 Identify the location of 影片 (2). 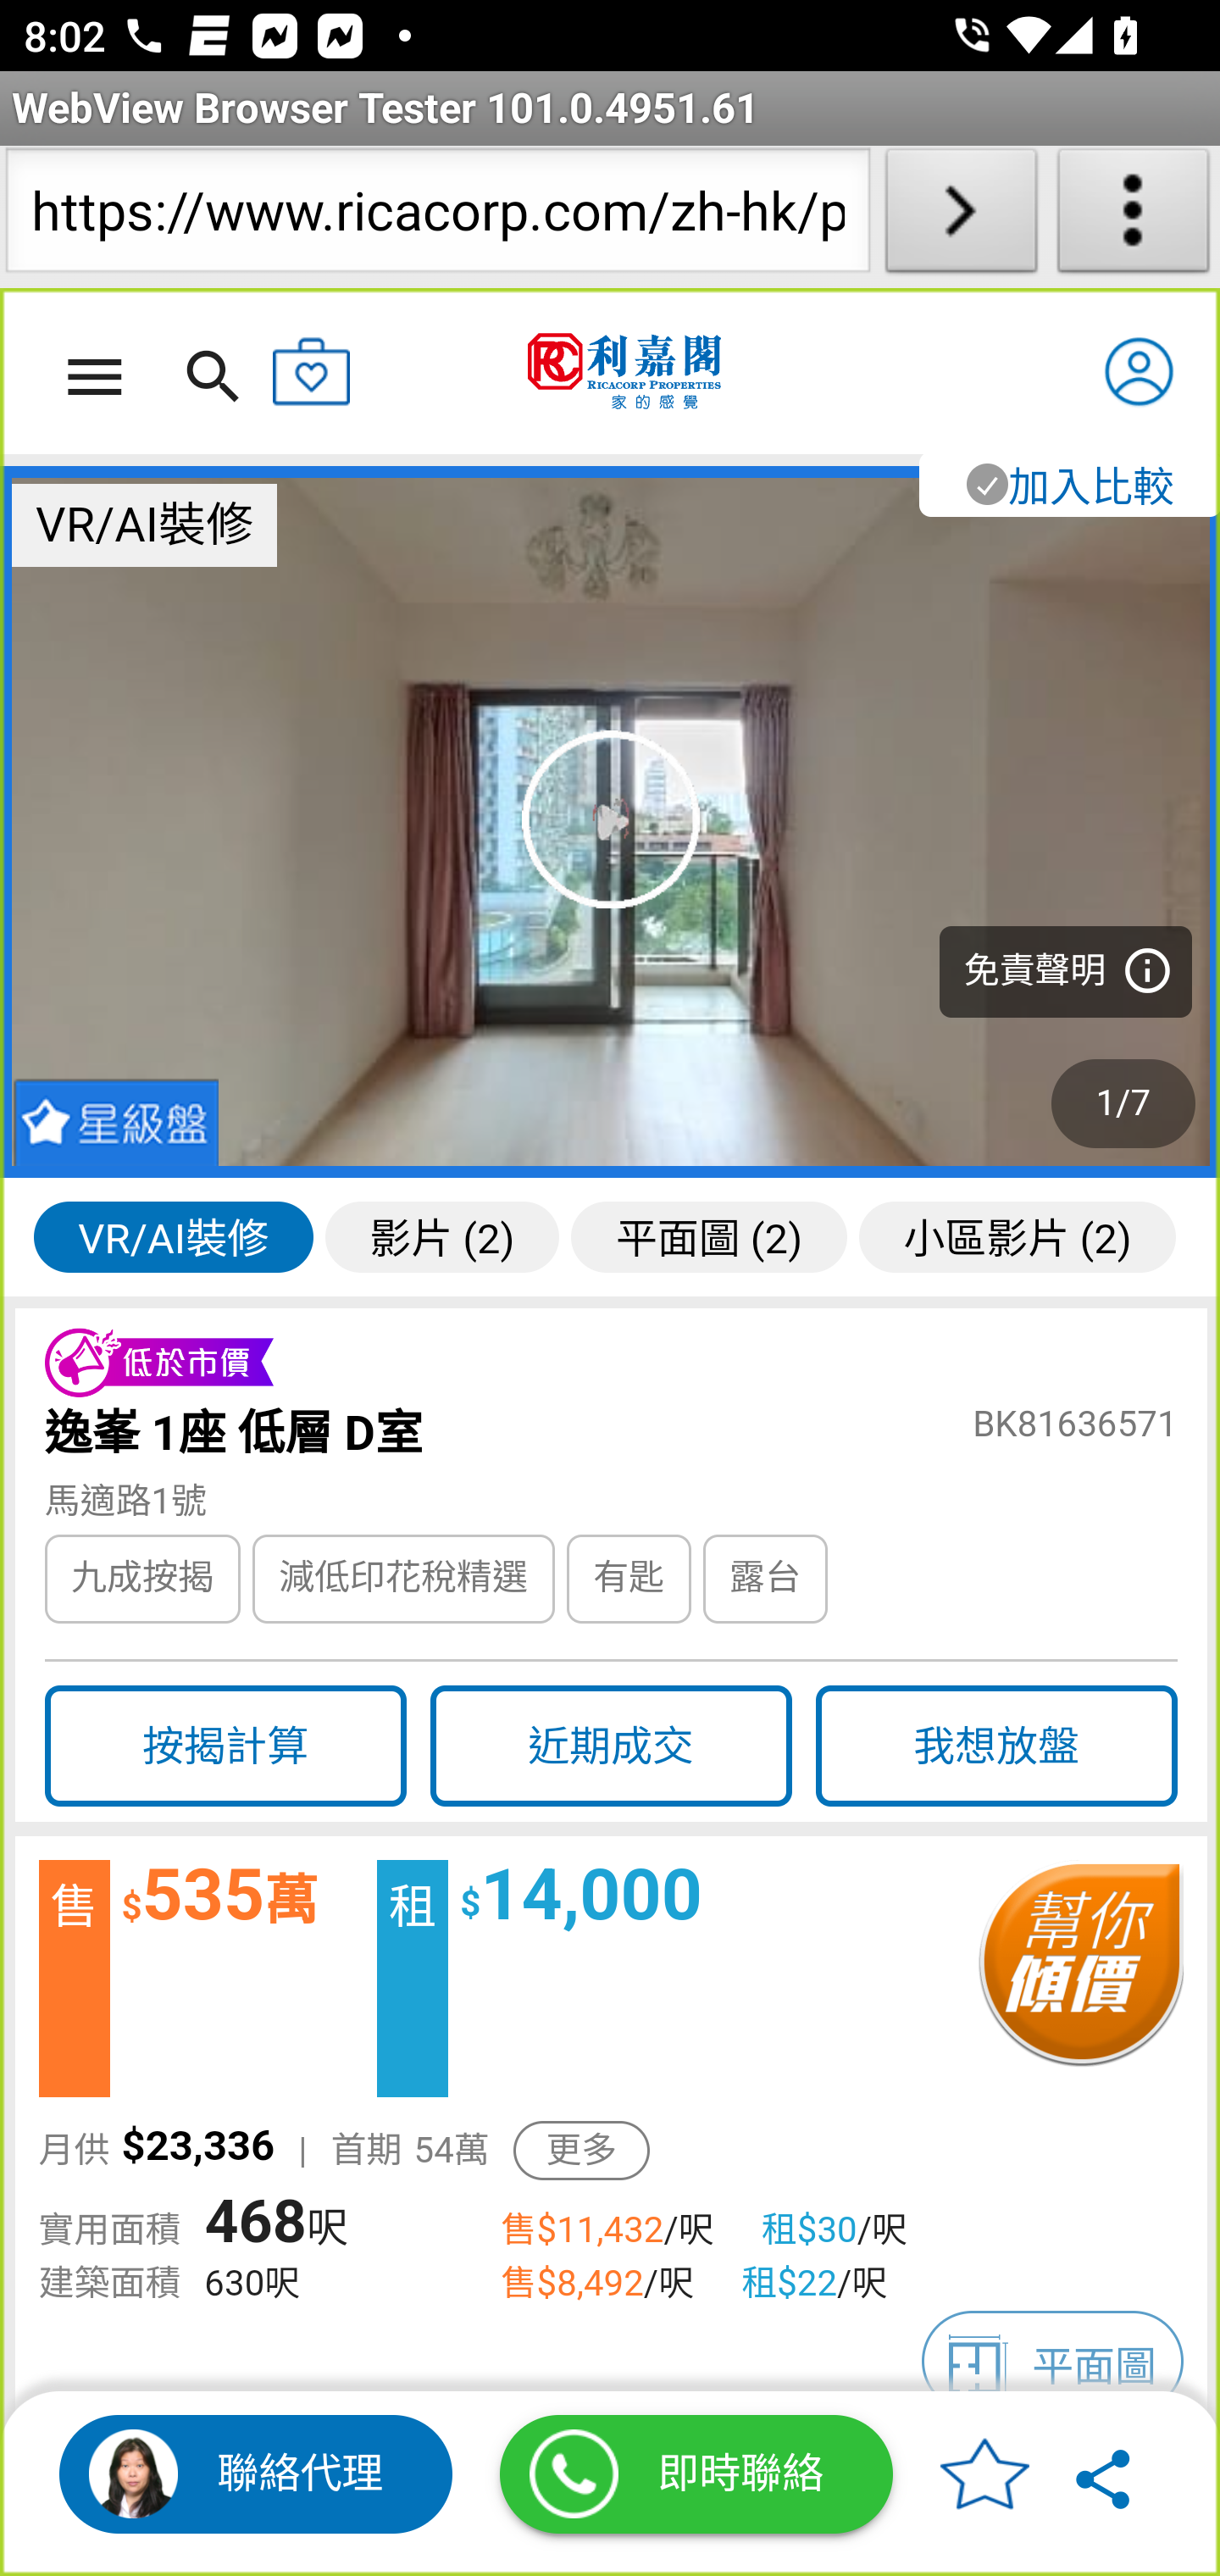
(441, 1235).